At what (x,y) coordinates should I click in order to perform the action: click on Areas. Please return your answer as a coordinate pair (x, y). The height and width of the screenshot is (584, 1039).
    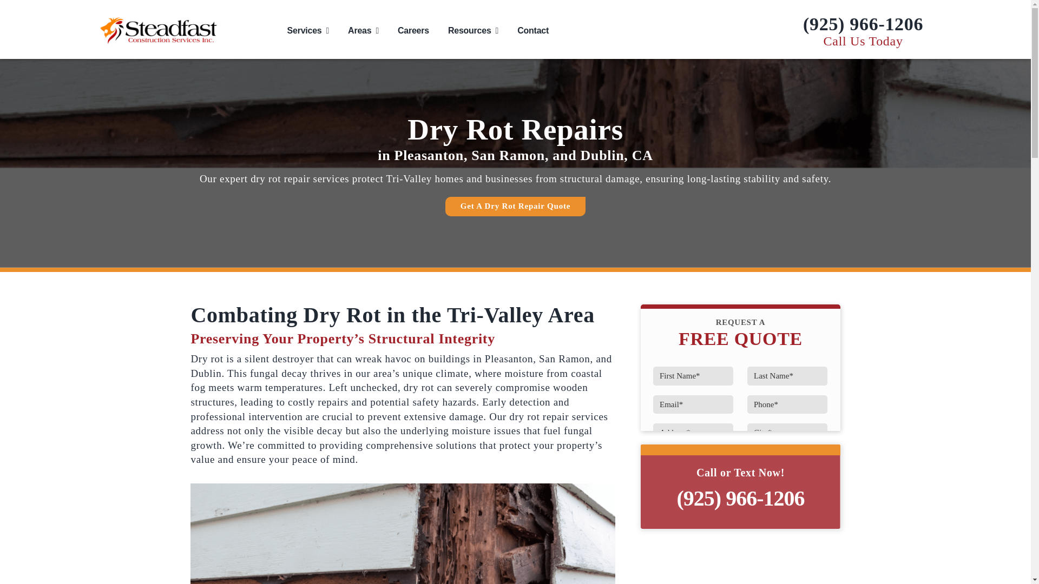
    Looking at the image, I should click on (364, 30).